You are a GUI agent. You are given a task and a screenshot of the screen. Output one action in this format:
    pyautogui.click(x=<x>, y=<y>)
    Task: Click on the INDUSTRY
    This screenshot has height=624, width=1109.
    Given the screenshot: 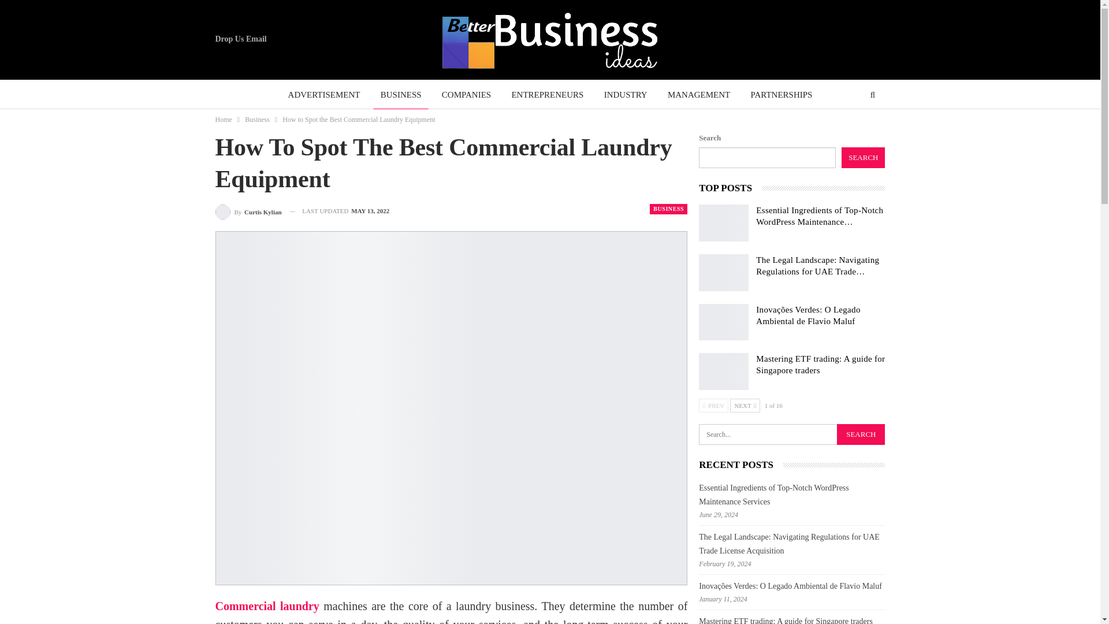 What is the action you would take?
    pyautogui.click(x=626, y=95)
    